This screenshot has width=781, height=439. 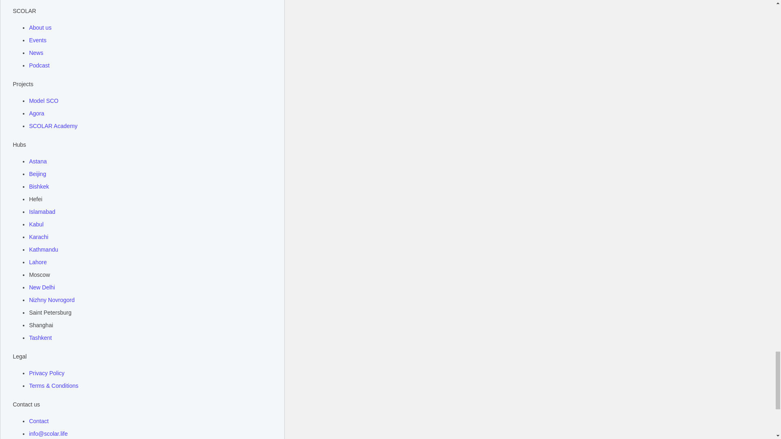 What do you see at coordinates (37, 174) in the screenshot?
I see `Beijing` at bounding box center [37, 174].